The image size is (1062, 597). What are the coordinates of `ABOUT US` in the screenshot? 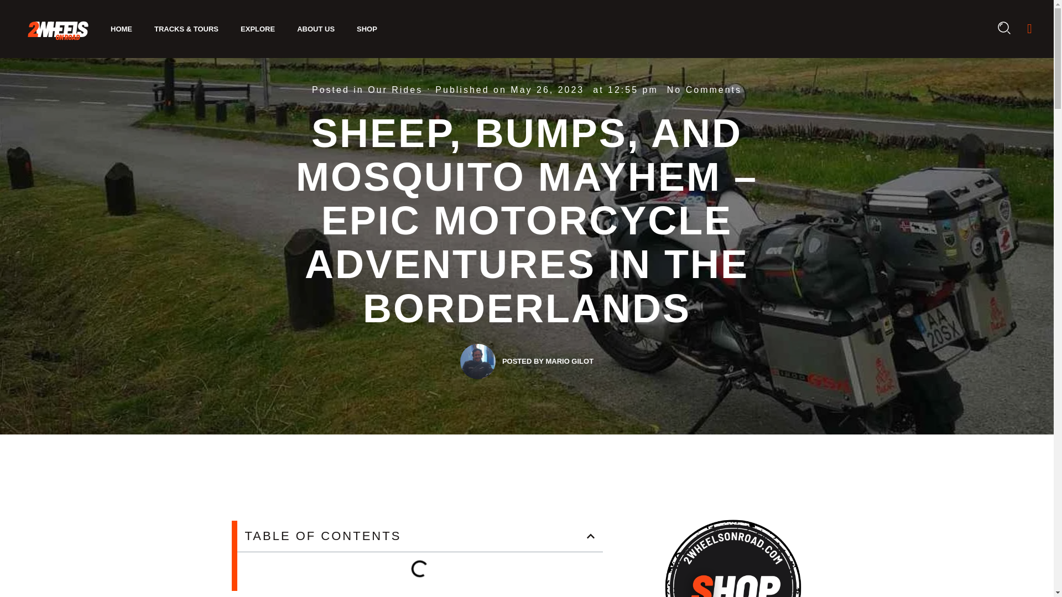 It's located at (315, 29).